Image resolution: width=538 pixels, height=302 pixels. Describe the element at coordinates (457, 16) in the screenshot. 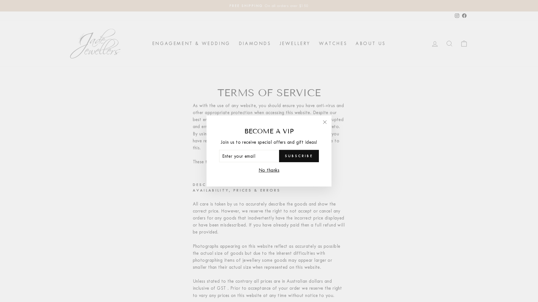

I see `Instagram` at that location.